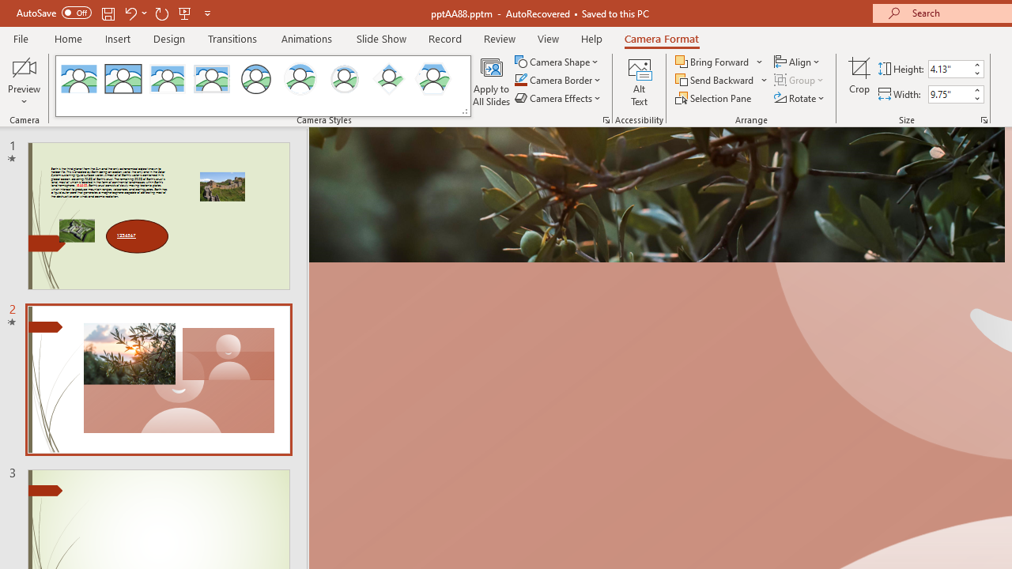  What do you see at coordinates (715, 98) in the screenshot?
I see `Selection Pane...` at bounding box center [715, 98].